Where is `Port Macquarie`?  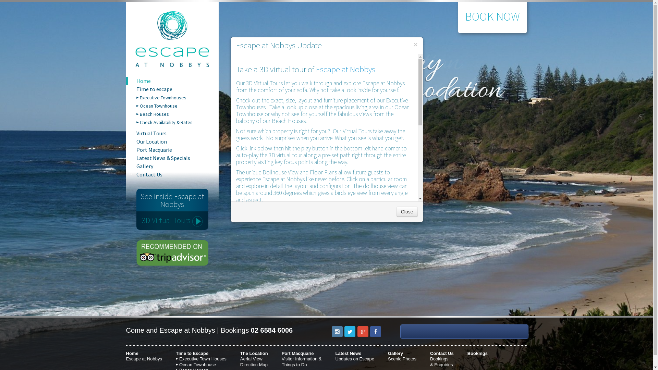 Port Macquarie is located at coordinates (178, 149).